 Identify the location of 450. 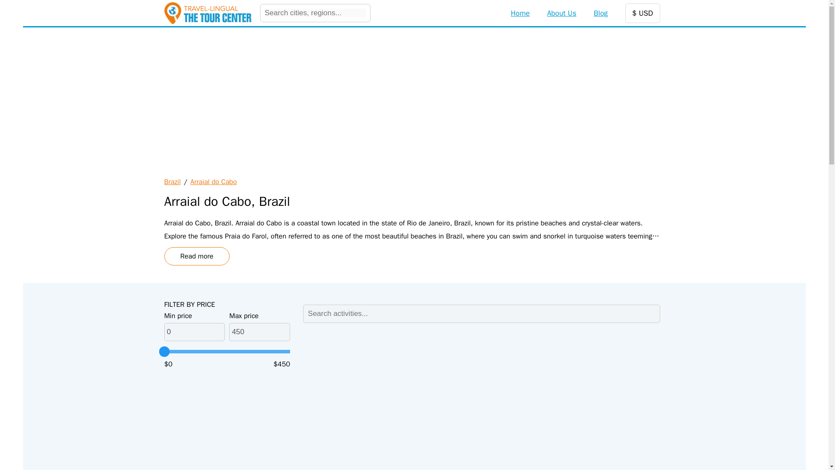
(259, 332).